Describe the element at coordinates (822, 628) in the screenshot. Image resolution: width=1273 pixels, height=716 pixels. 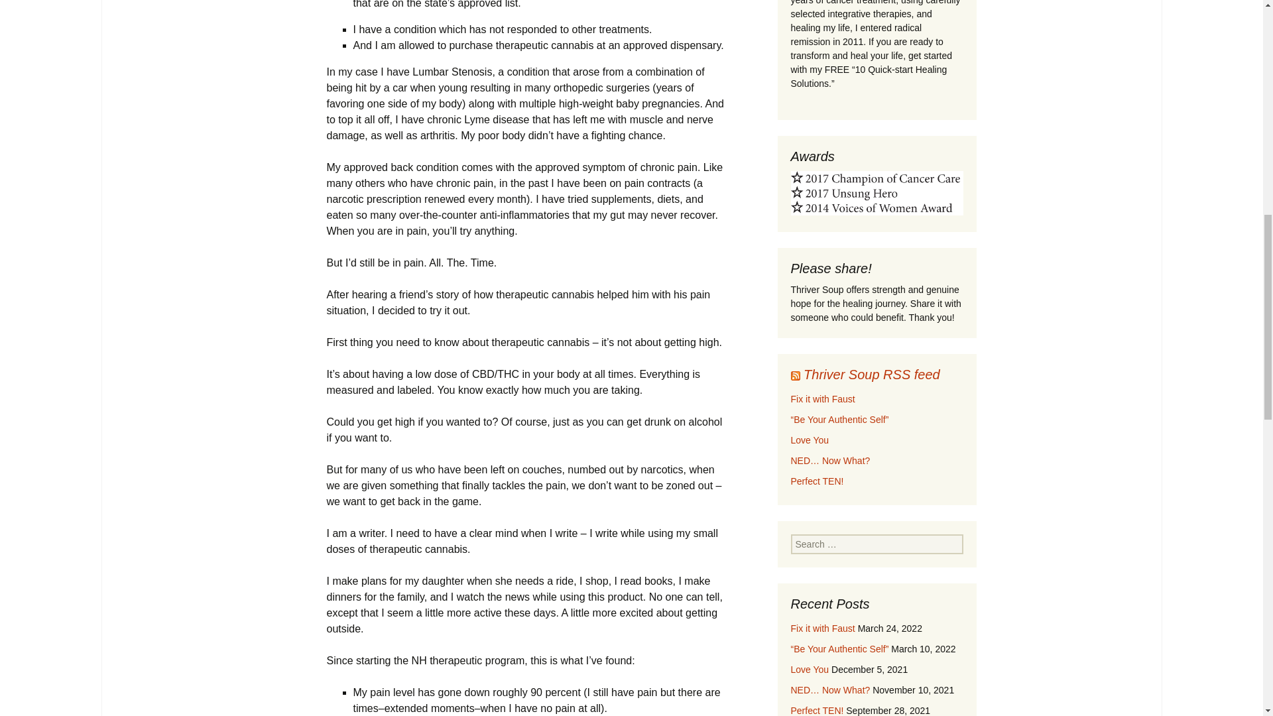
I see `Fix it with Faust` at that location.